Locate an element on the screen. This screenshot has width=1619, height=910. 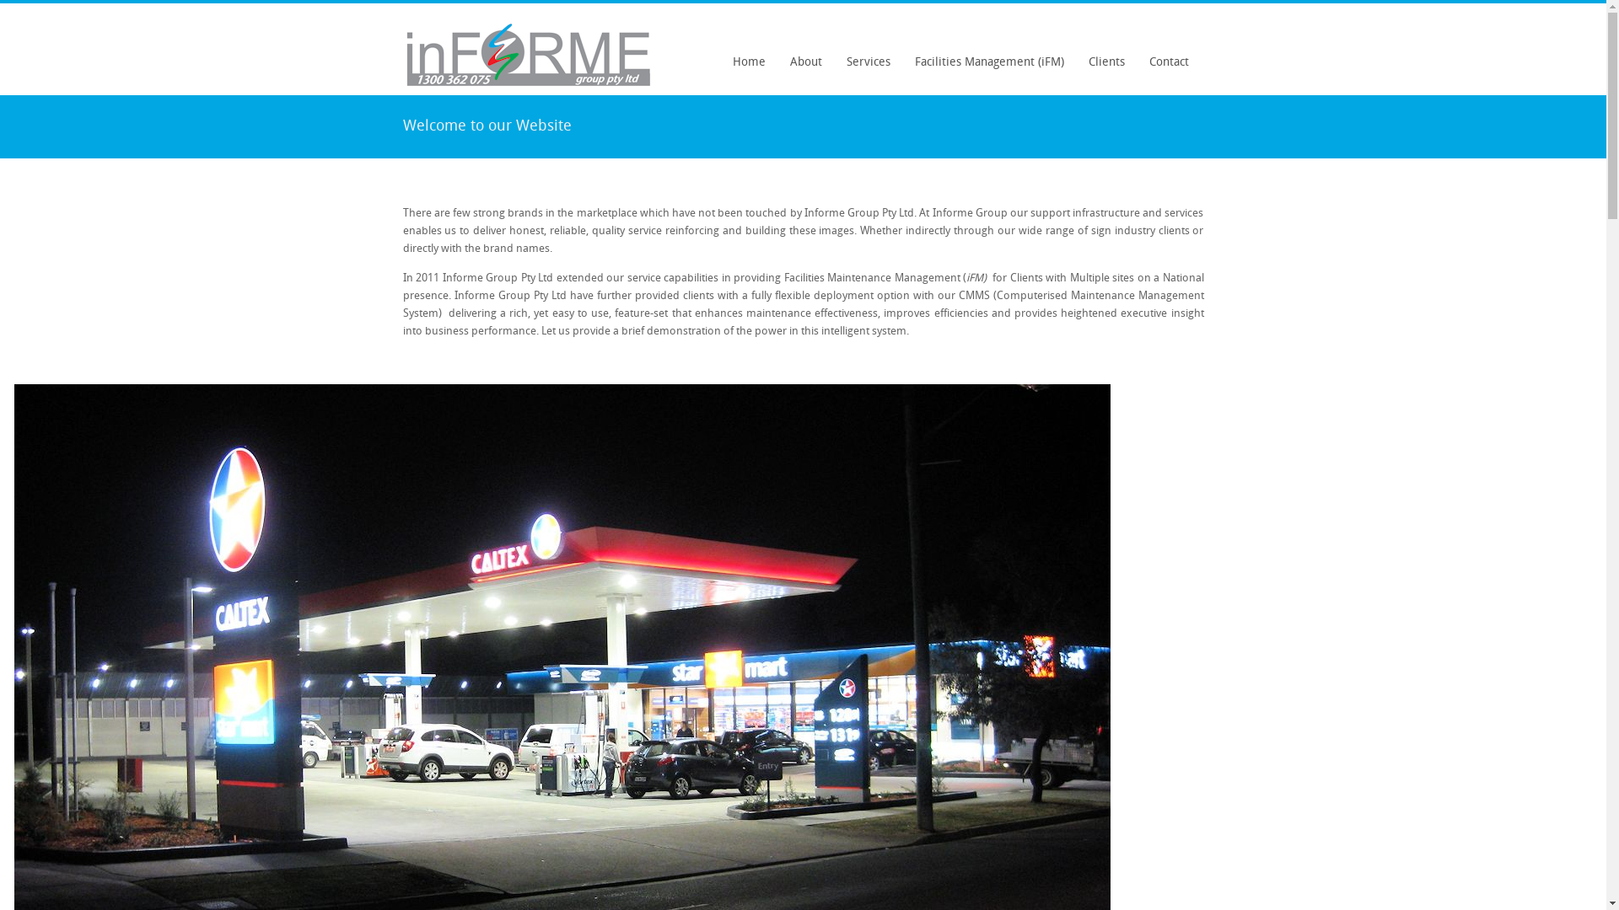
About is located at coordinates (806, 63).